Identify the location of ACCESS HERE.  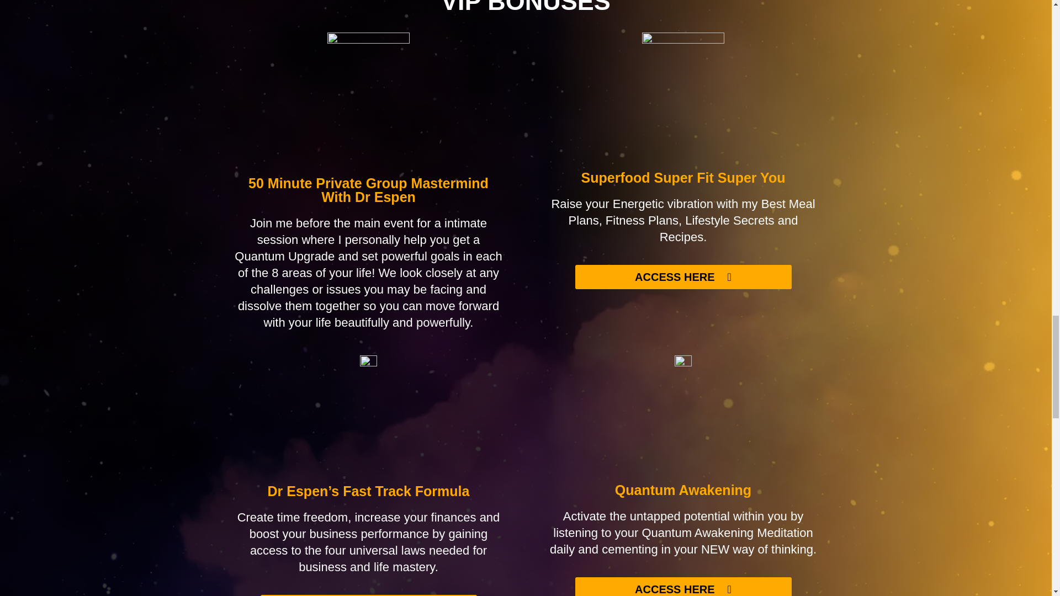
(683, 587).